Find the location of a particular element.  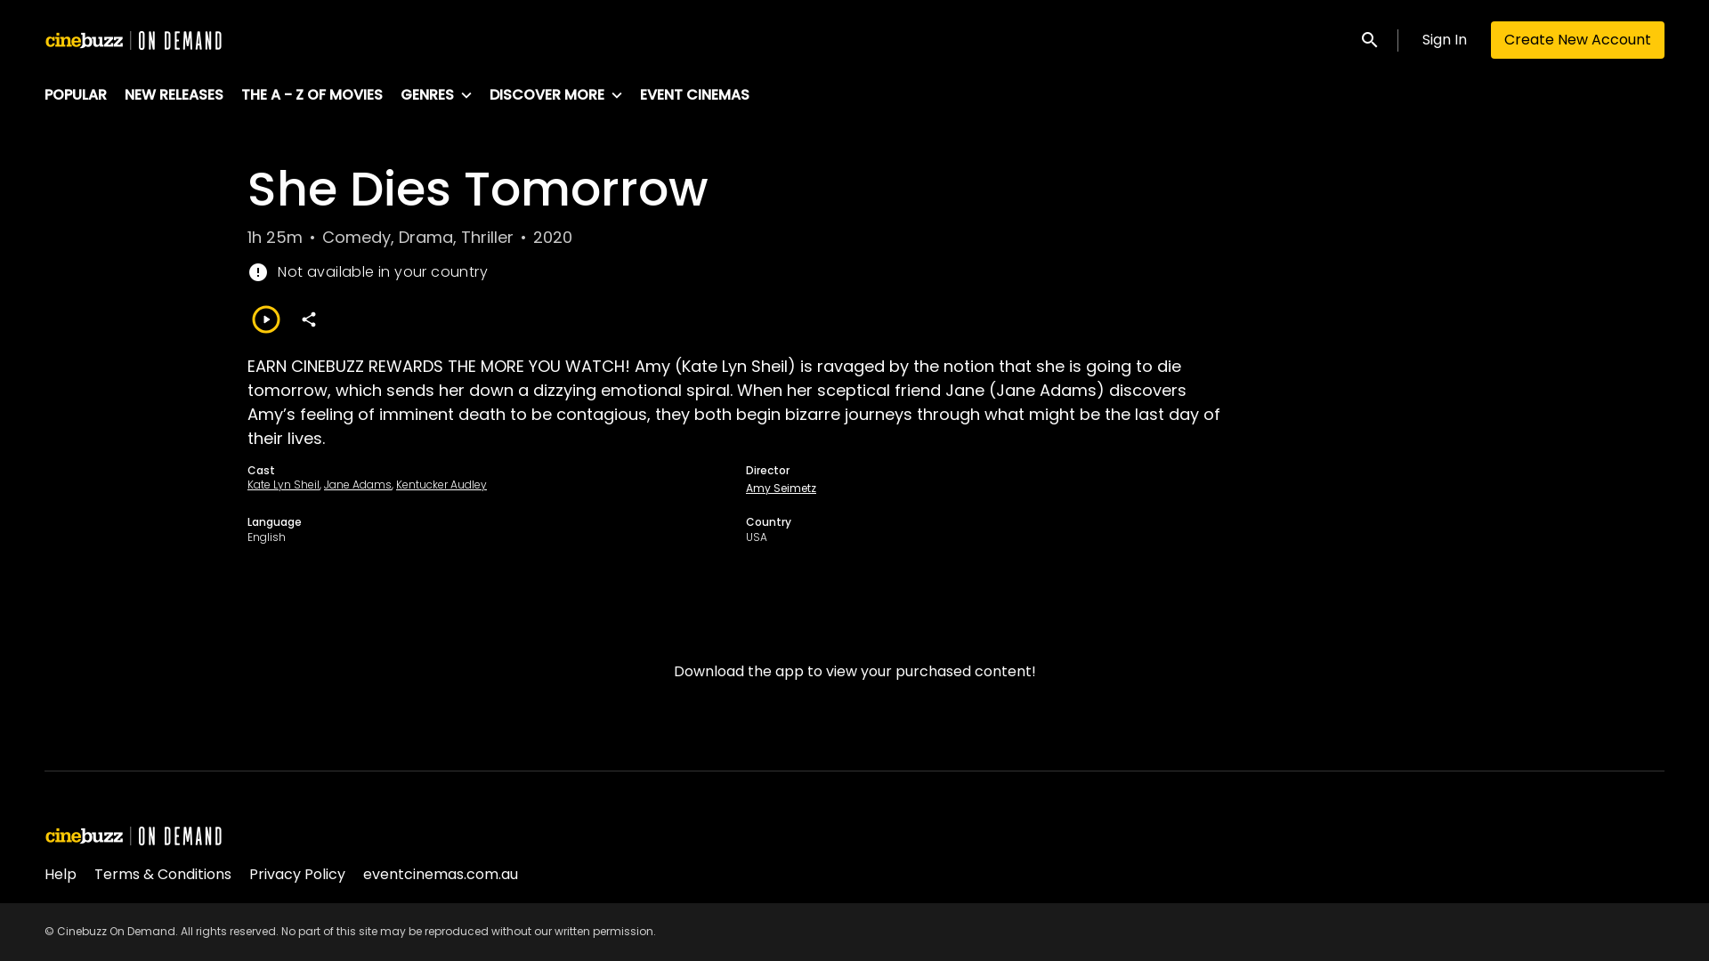

Jane Adams is located at coordinates (358, 484).